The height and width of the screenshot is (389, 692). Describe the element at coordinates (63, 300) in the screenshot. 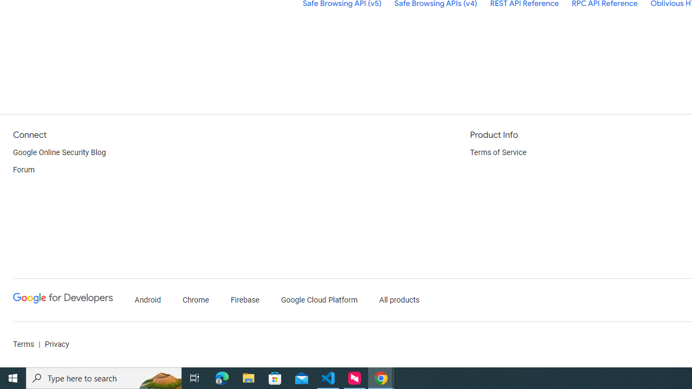

I see `Google Developers` at that location.